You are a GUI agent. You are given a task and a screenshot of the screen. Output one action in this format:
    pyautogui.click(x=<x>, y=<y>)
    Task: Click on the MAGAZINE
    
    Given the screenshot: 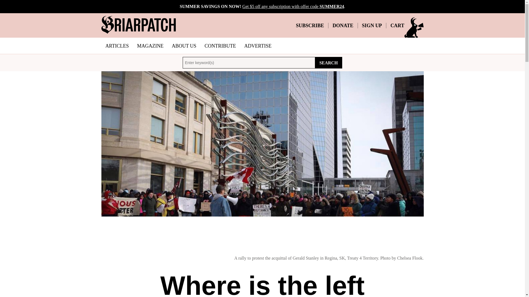 What is the action you would take?
    pyautogui.click(x=150, y=46)
    